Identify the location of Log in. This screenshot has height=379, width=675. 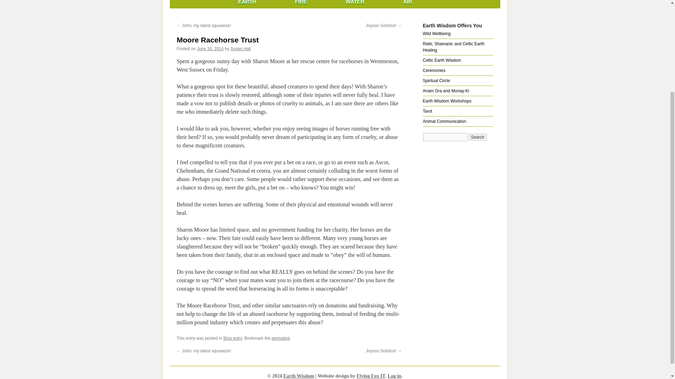
(394, 375).